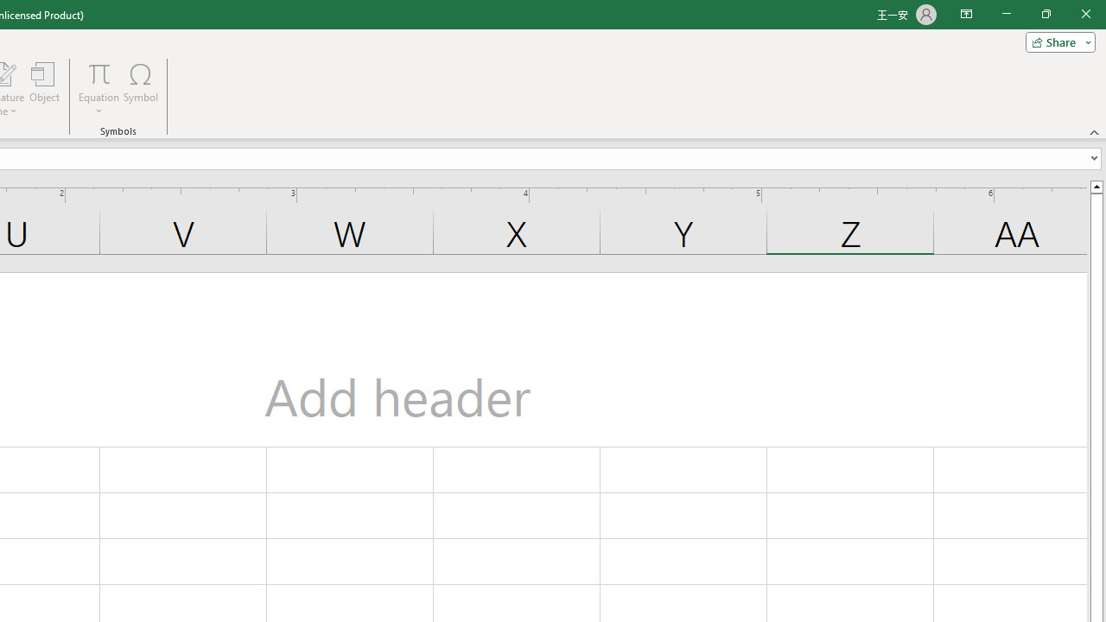  What do you see at coordinates (99, 73) in the screenshot?
I see `Equation` at bounding box center [99, 73].